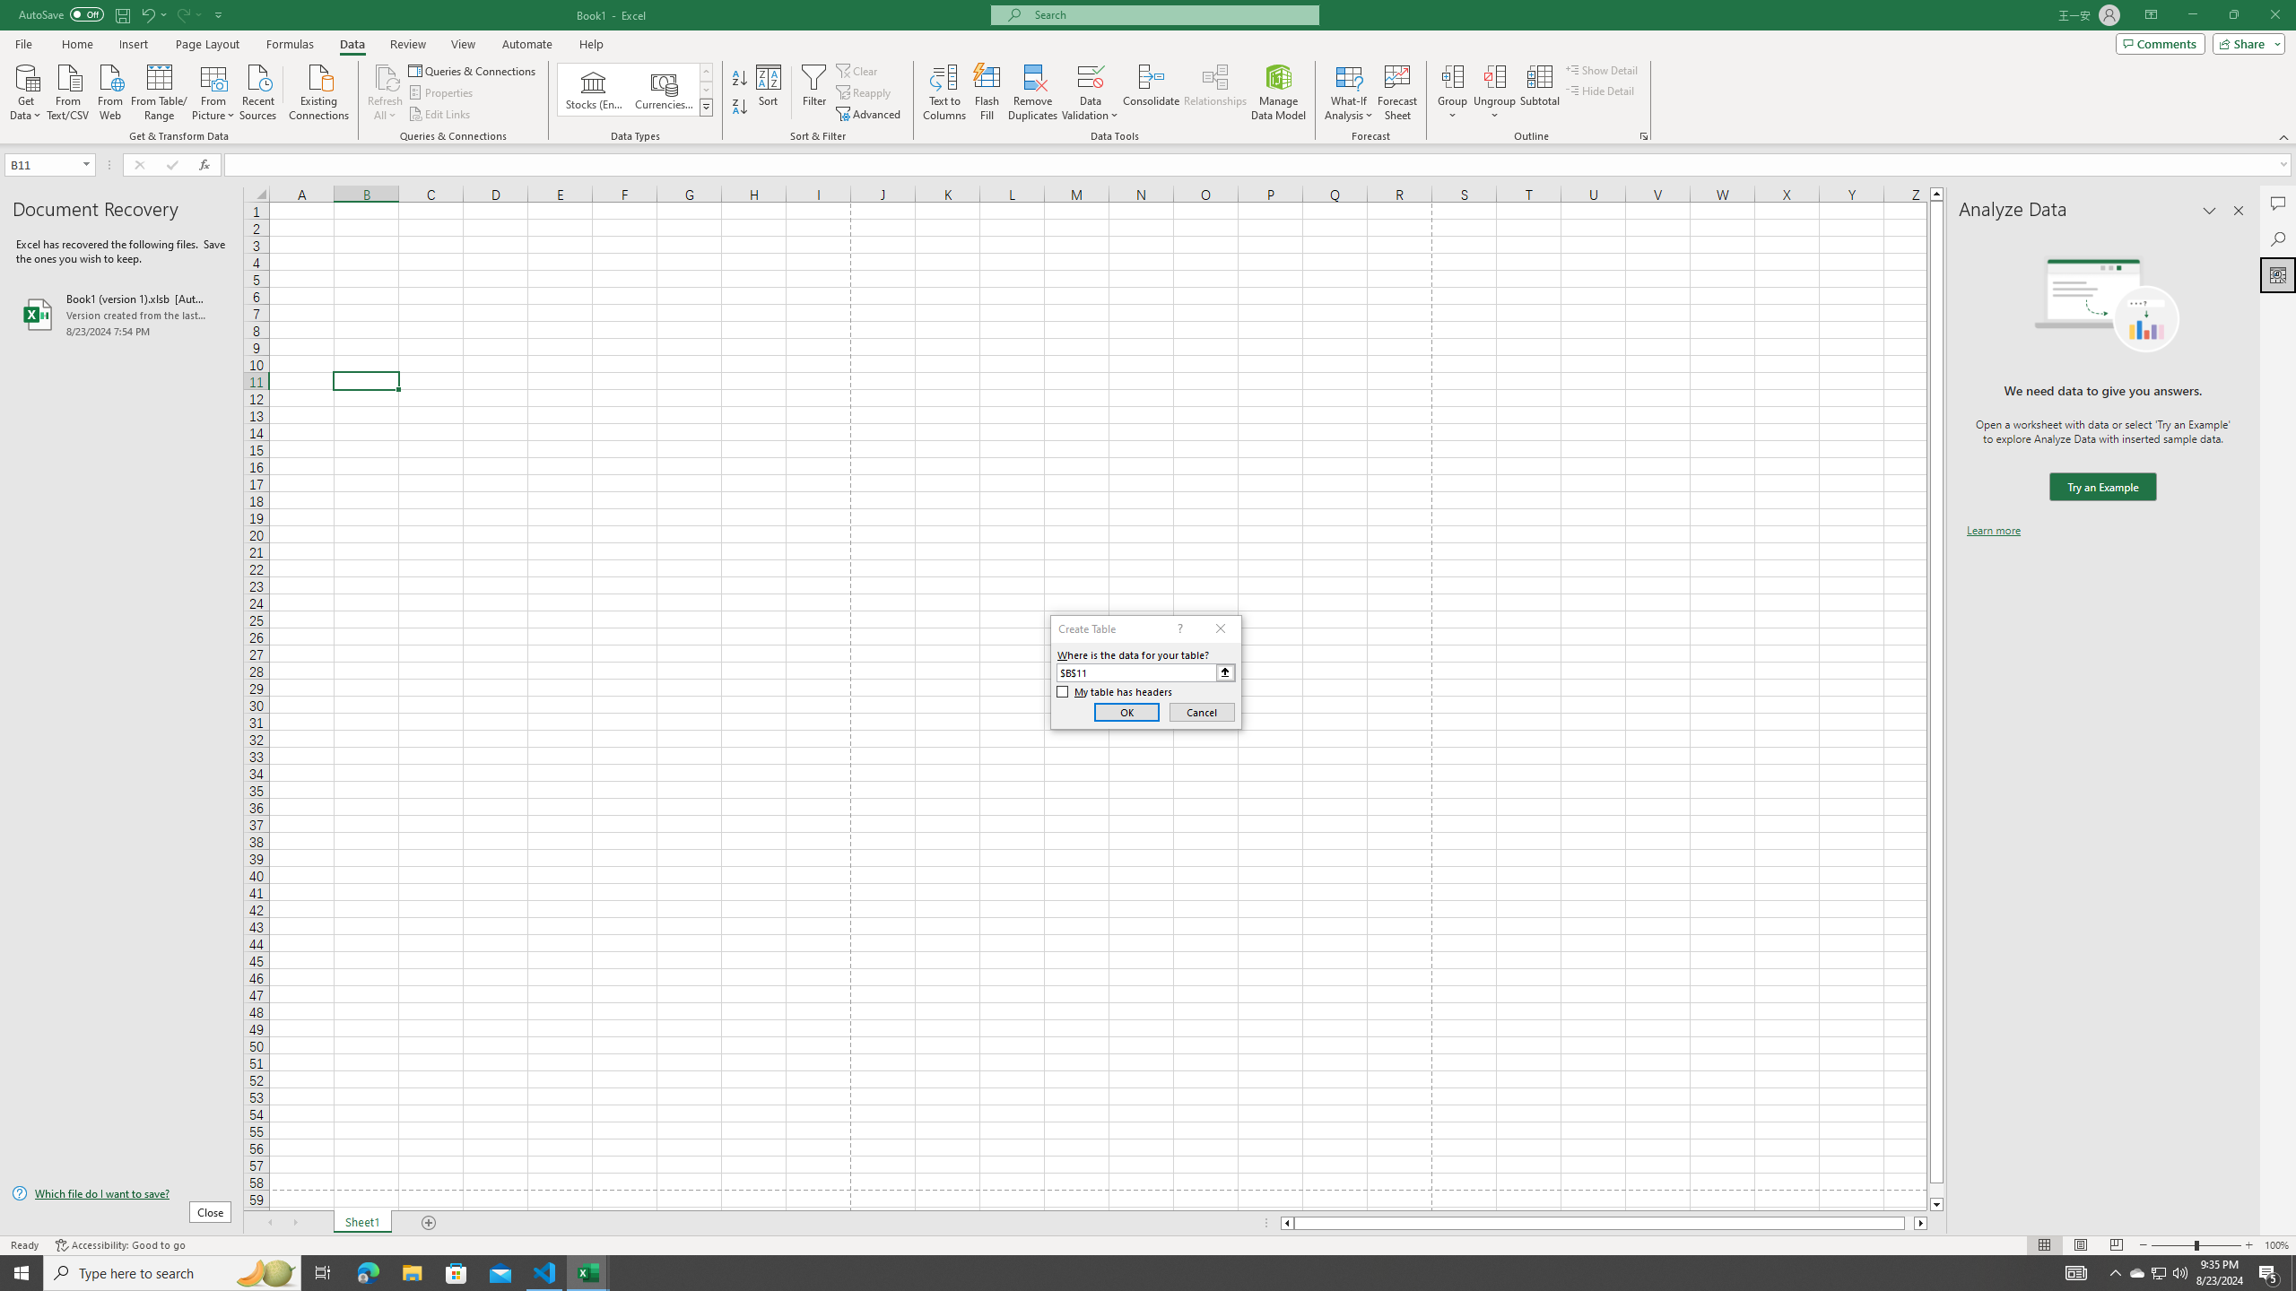  What do you see at coordinates (440, 115) in the screenshot?
I see `Edit Links` at bounding box center [440, 115].